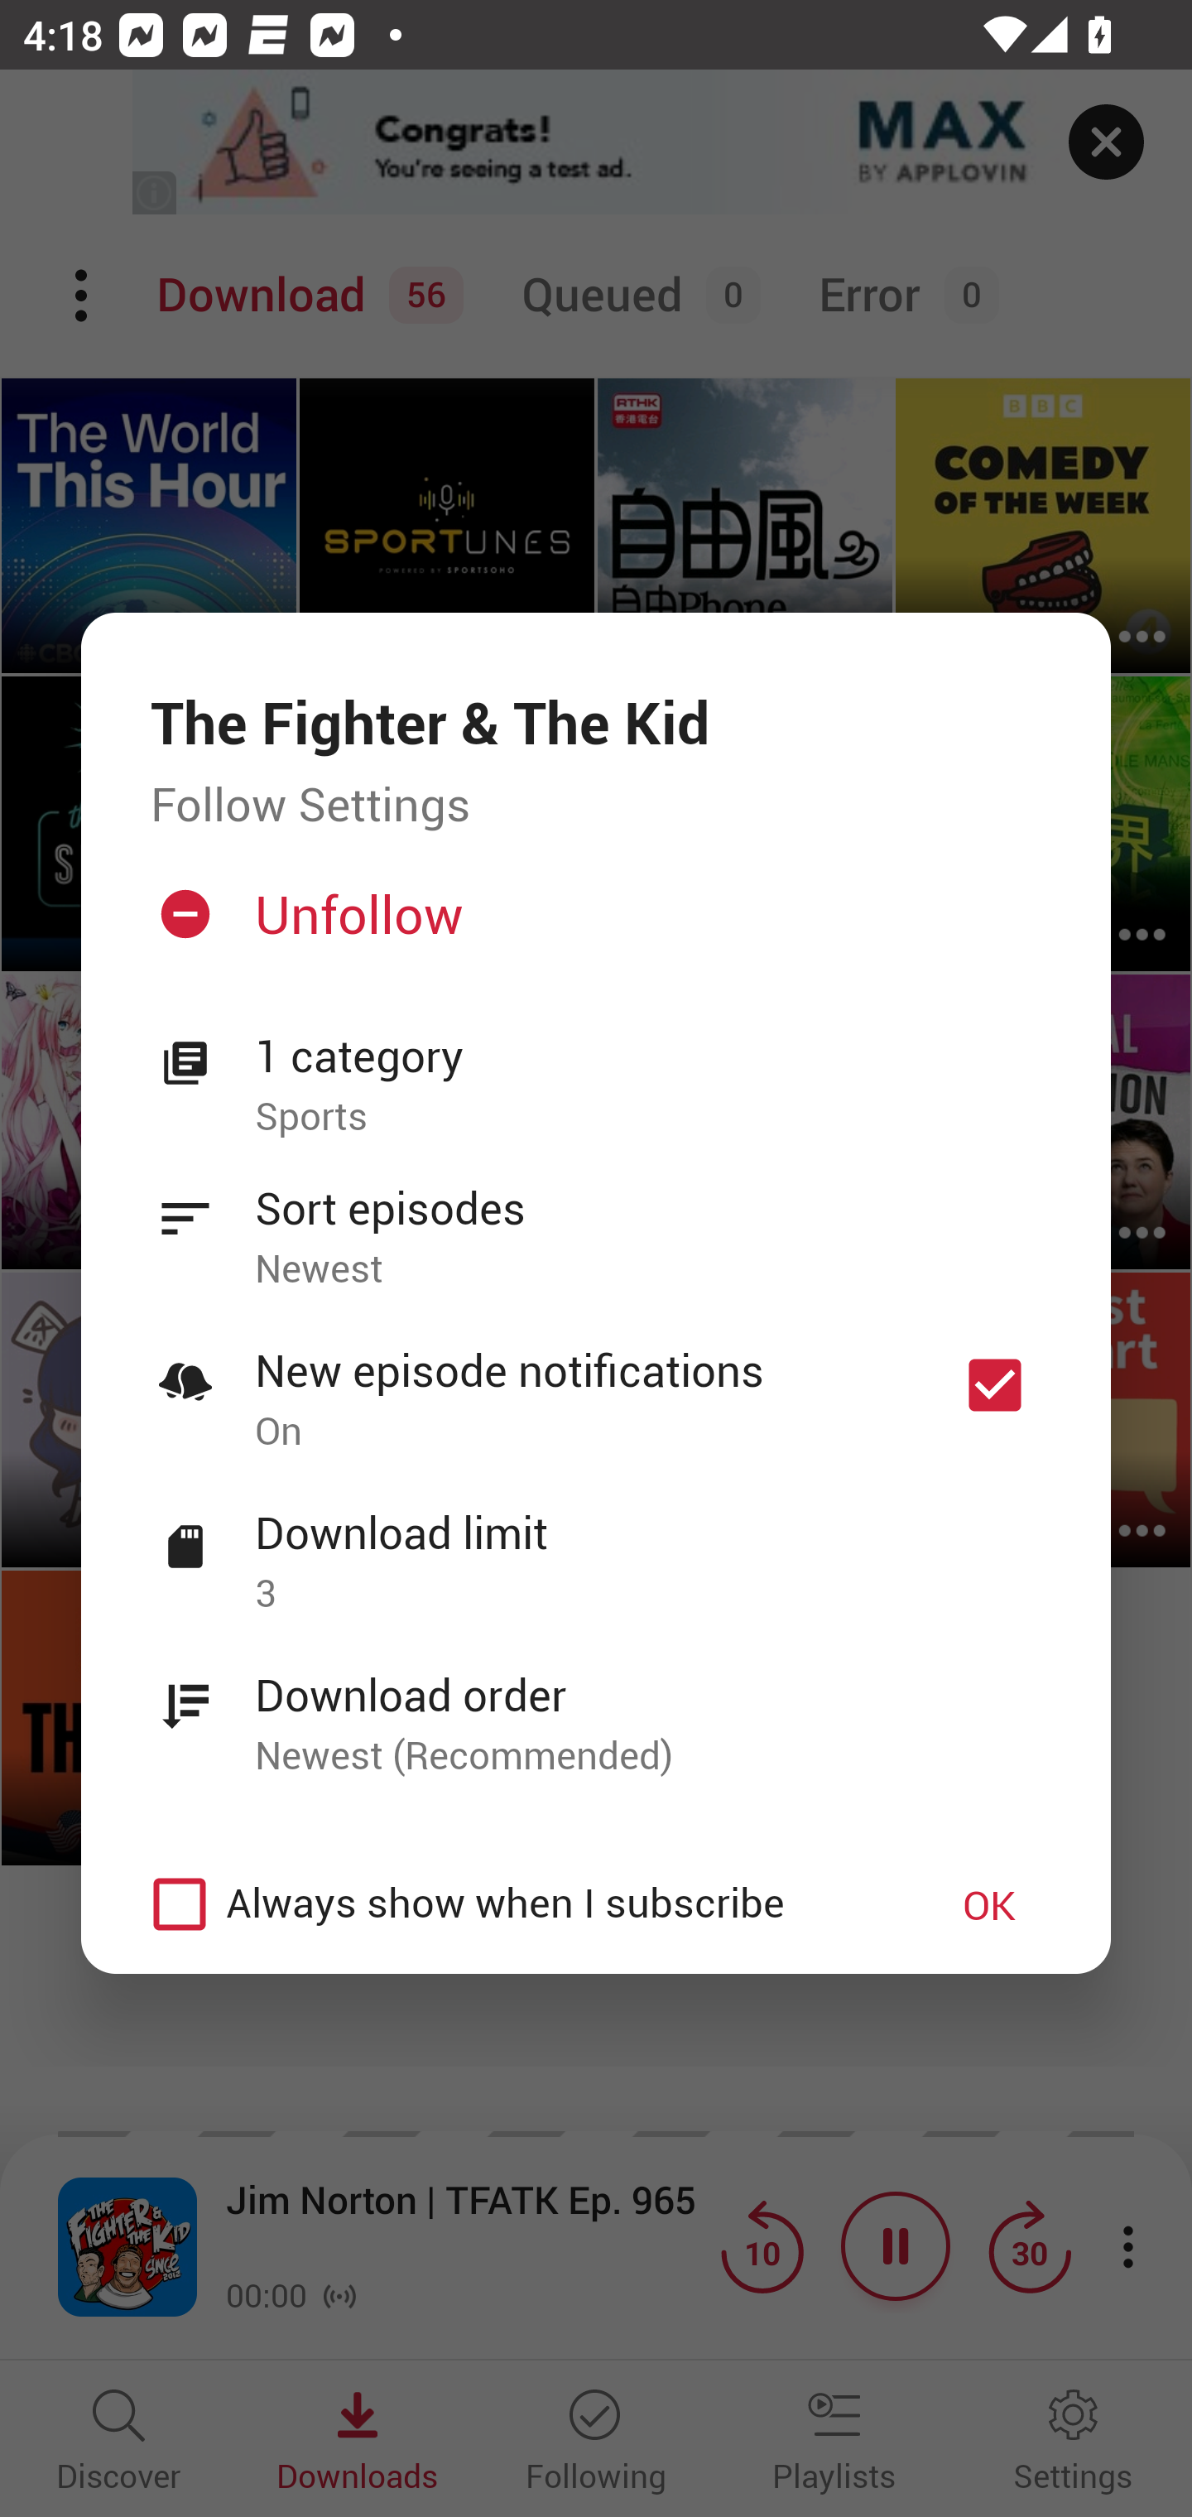 The height and width of the screenshot is (2517, 1192). Describe the element at coordinates (515, 1904) in the screenshot. I see `Always show when I subscribe` at that location.